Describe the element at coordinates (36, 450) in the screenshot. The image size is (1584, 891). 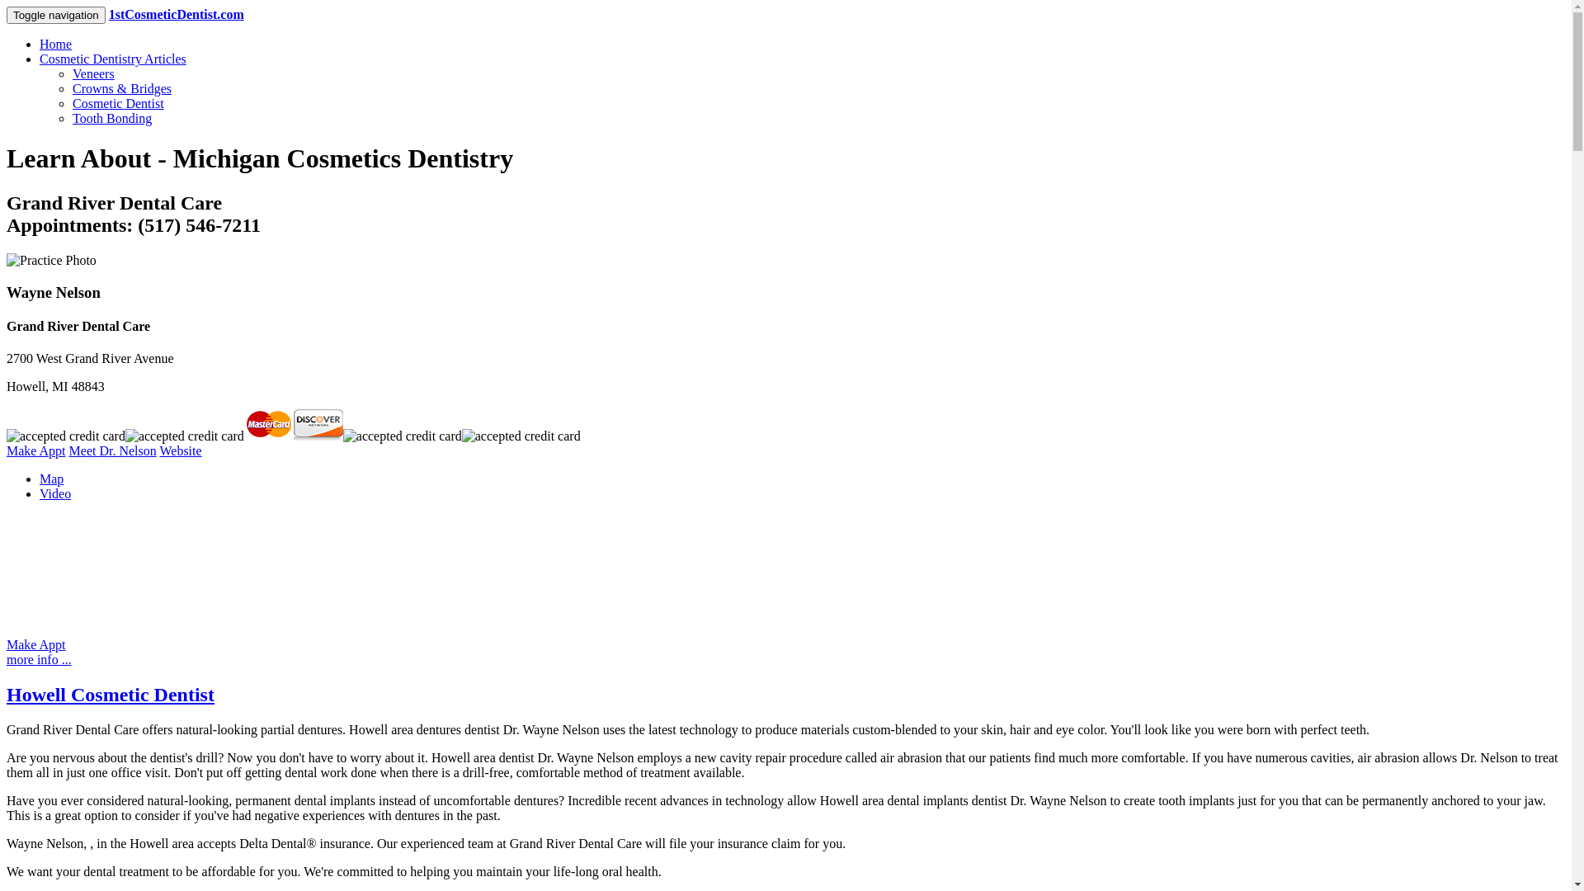
I see `Make Appt` at that location.